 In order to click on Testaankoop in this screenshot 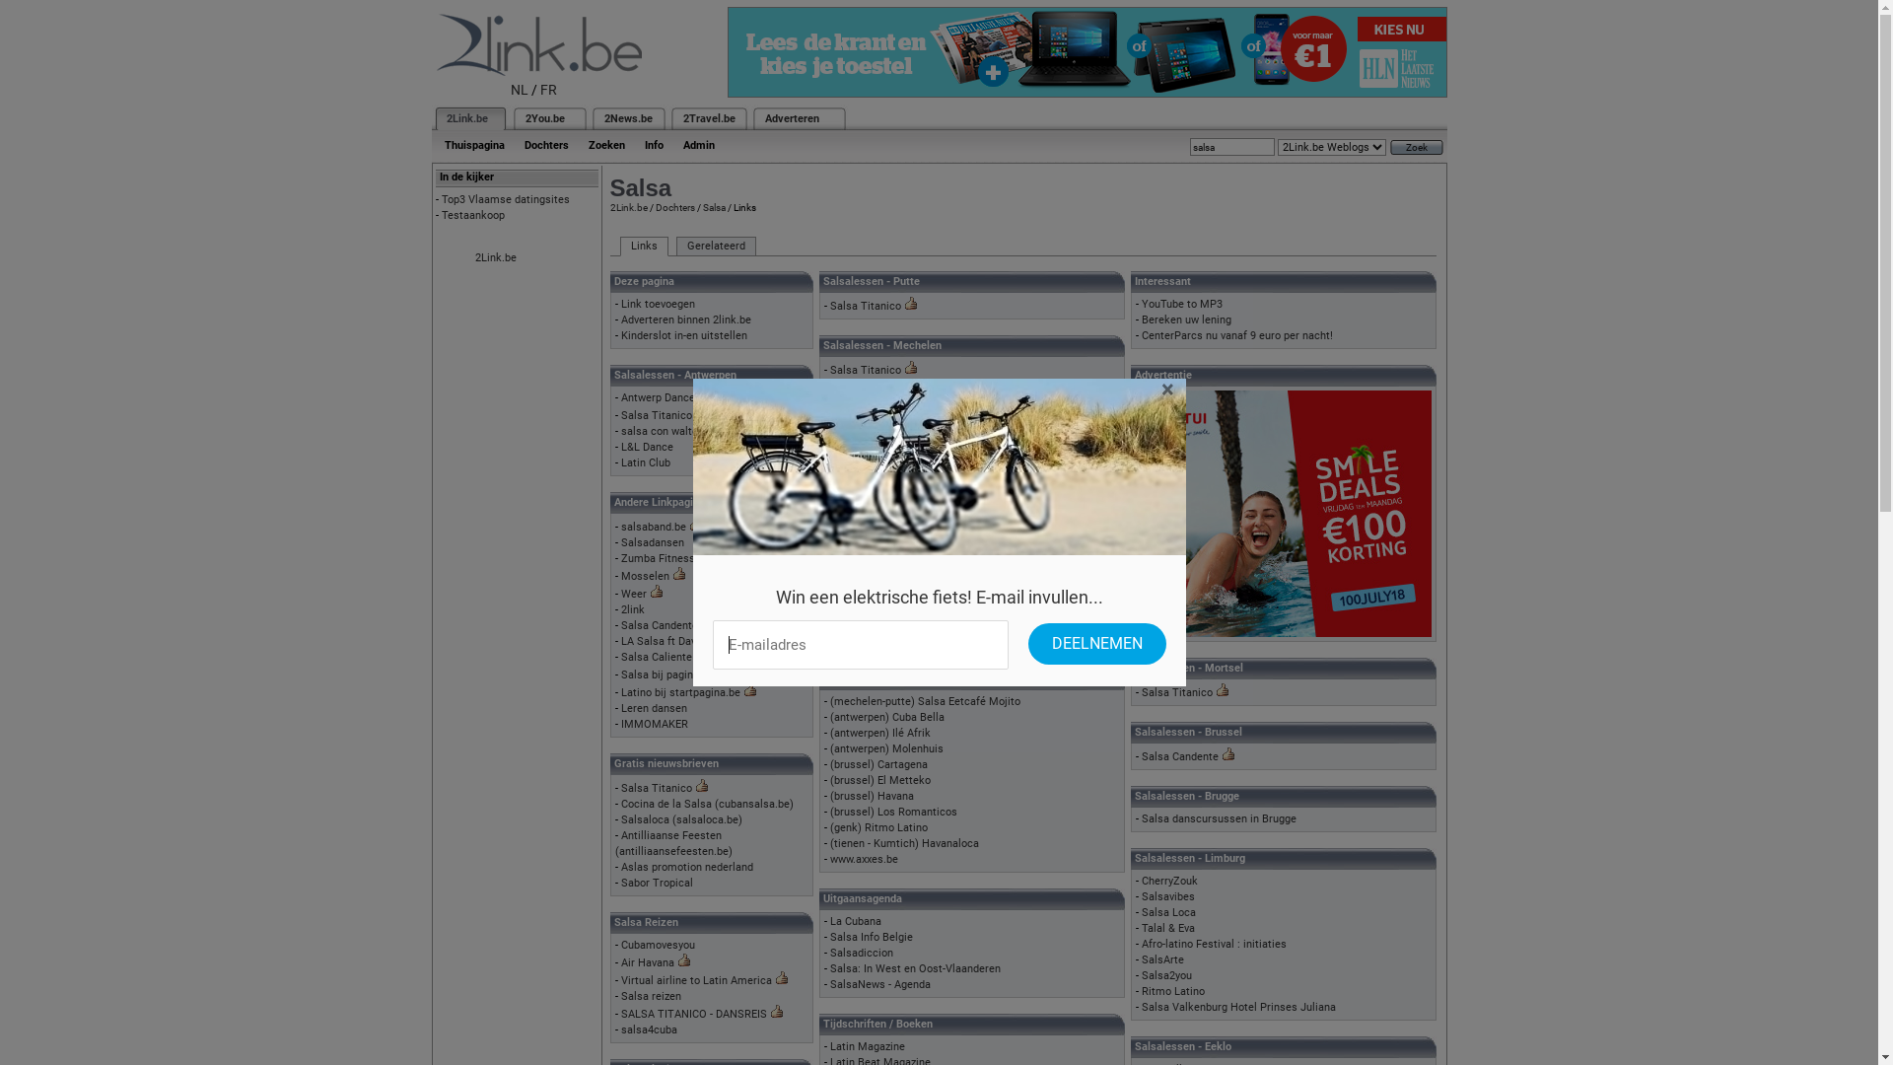, I will do `click(473, 215)`.